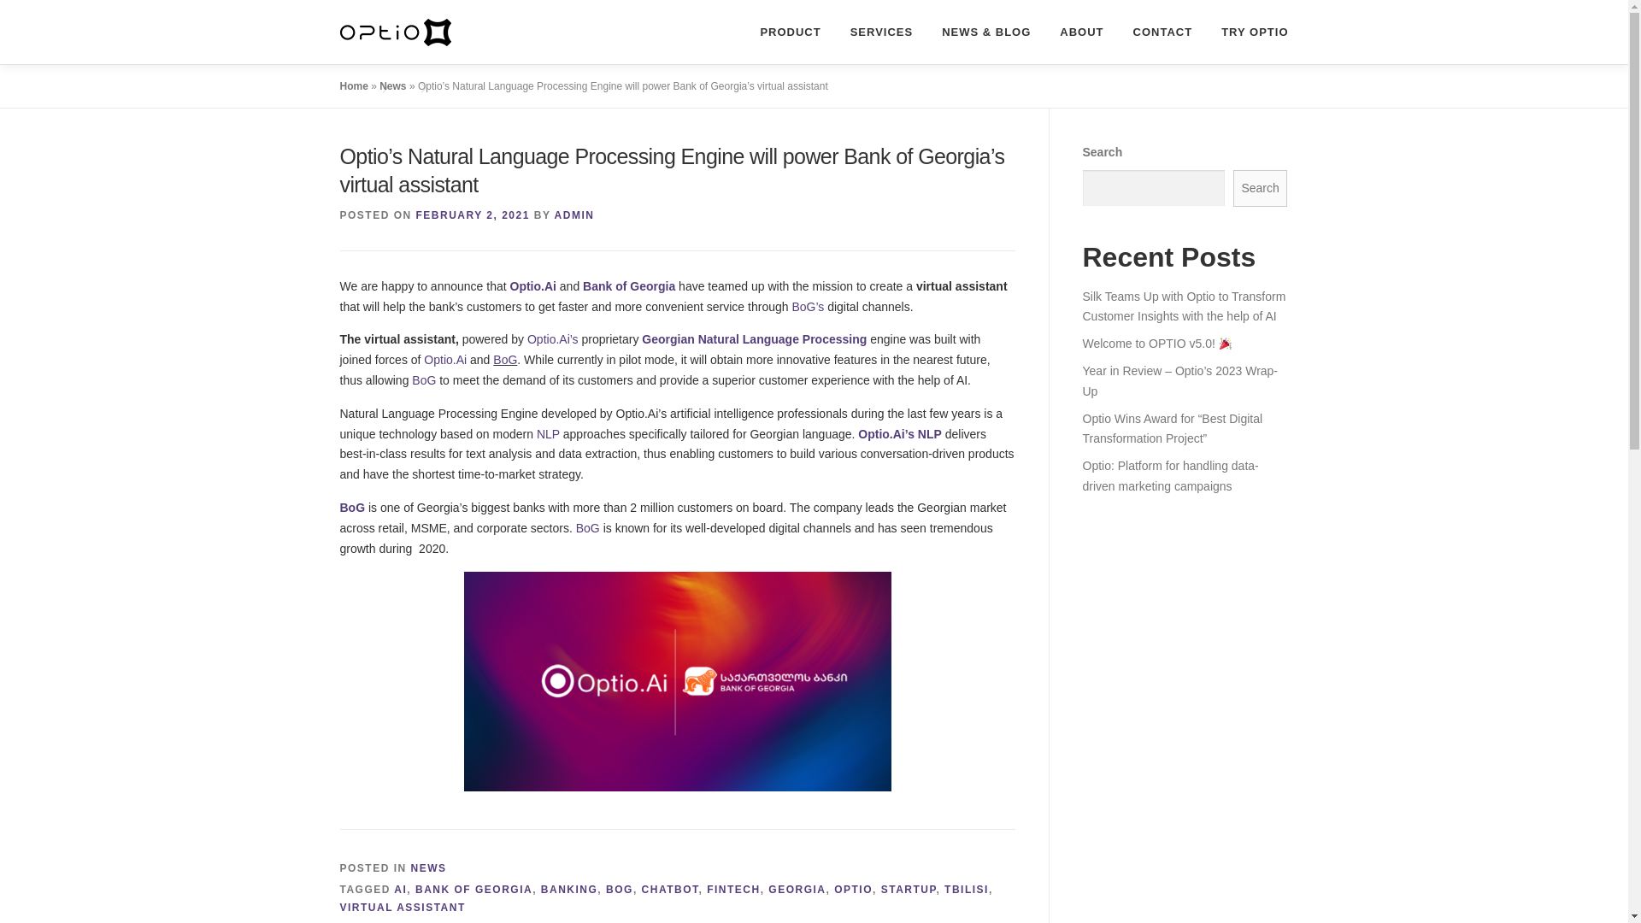 Image resolution: width=1641 pixels, height=923 pixels. Describe the element at coordinates (882, 32) in the screenshot. I see `SERVICES` at that location.